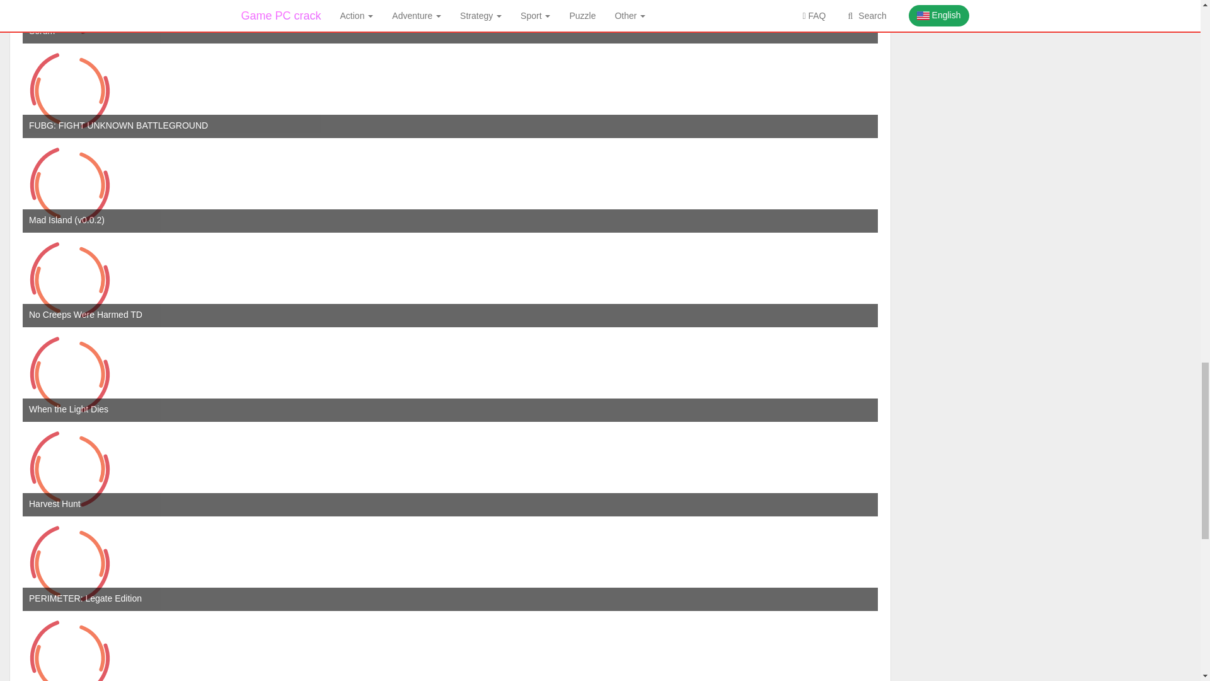 The height and width of the screenshot is (681, 1210). What do you see at coordinates (70, 21) in the screenshot?
I see `Serum` at bounding box center [70, 21].